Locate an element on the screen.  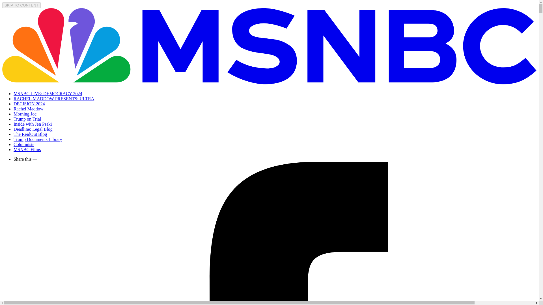
Trump Documents Library is located at coordinates (38, 139).